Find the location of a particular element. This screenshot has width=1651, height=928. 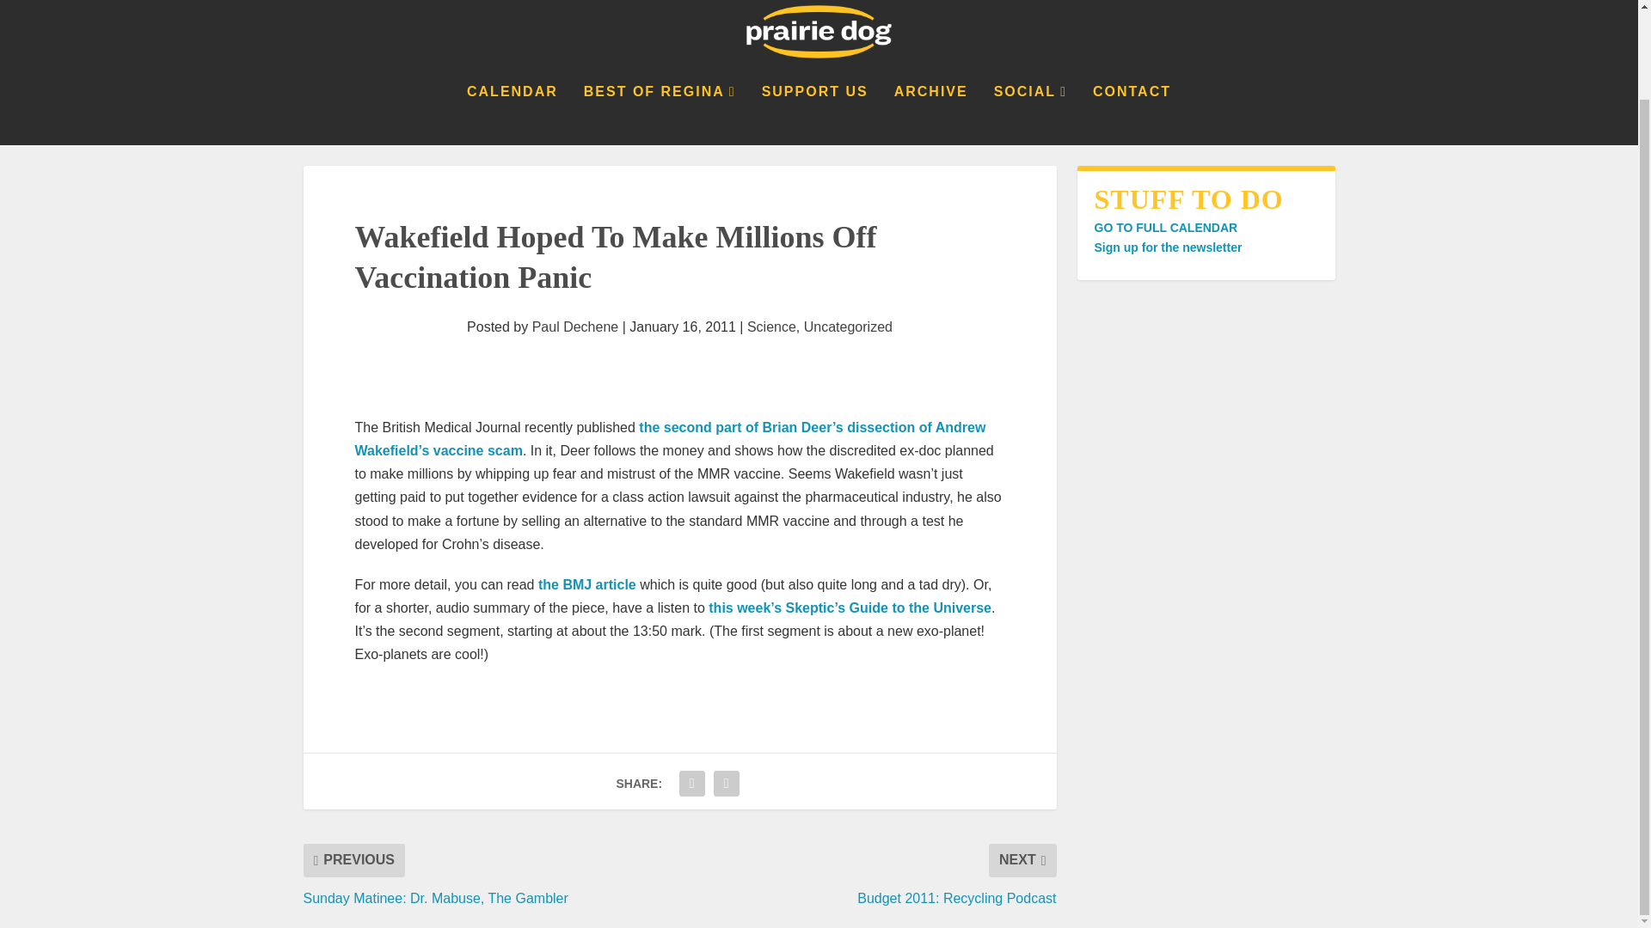

BEST OF REGINA is located at coordinates (660, 115).